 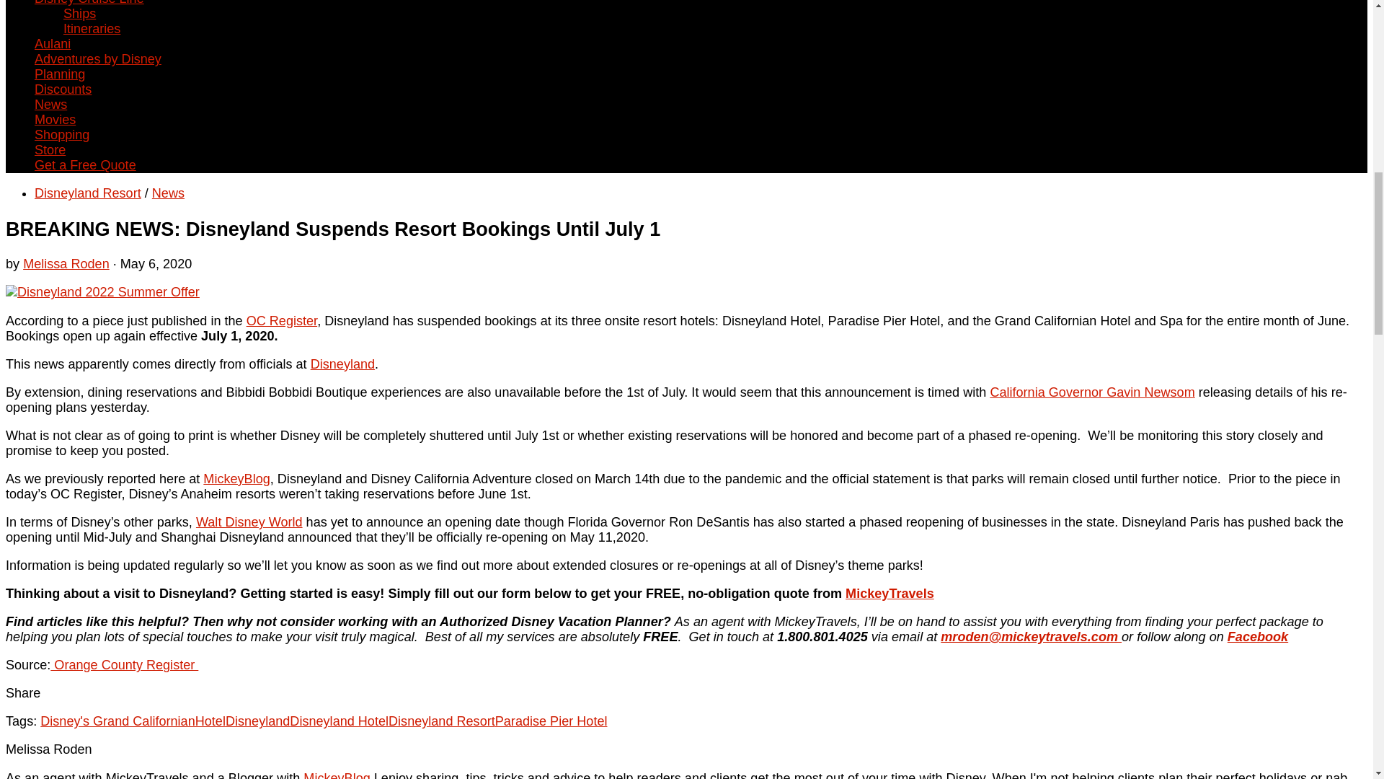 What do you see at coordinates (66, 264) in the screenshot?
I see `Posts by Melissa Roden` at bounding box center [66, 264].